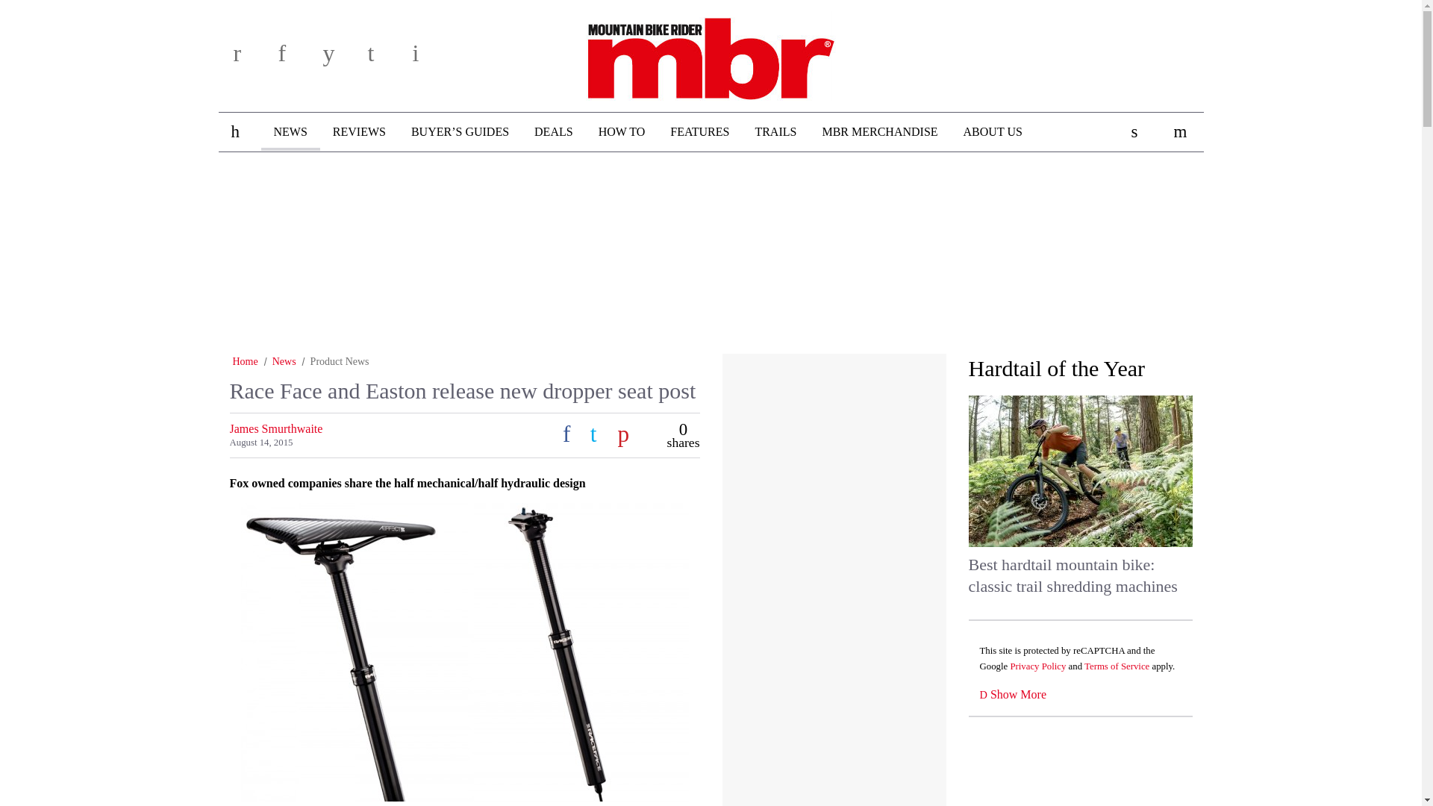 This screenshot has height=806, width=1433. What do you see at coordinates (340, 361) in the screenshot?
I see `Product News` at bounding box center [340, 361].